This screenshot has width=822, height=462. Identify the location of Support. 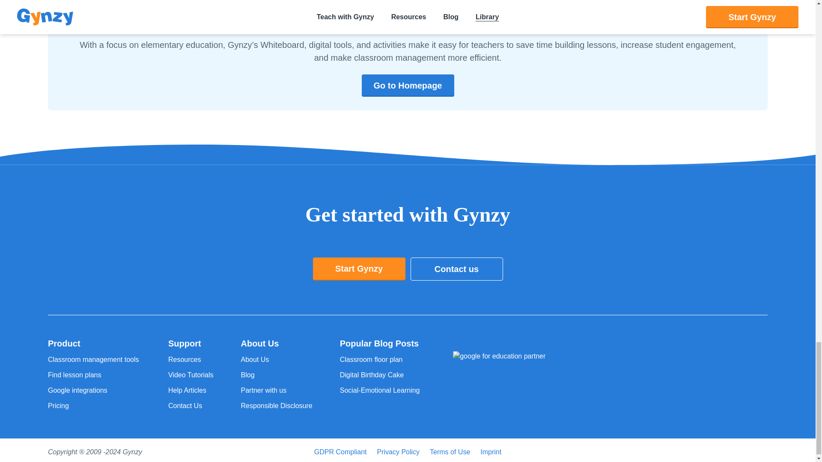
(191, 343).